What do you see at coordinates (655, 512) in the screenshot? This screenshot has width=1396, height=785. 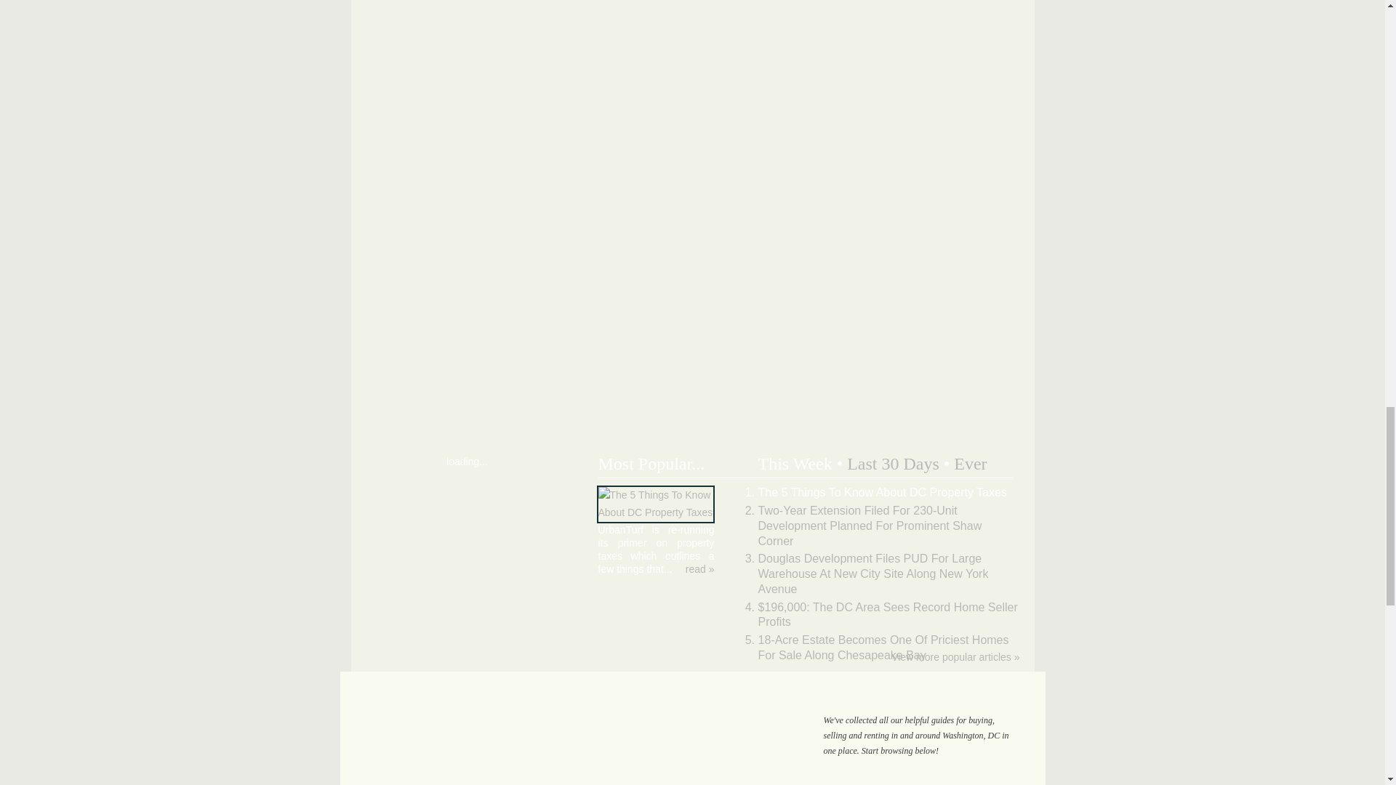 I see `The 5 Things To Know About DC Property Taxes` at bounding box center [655, 512].